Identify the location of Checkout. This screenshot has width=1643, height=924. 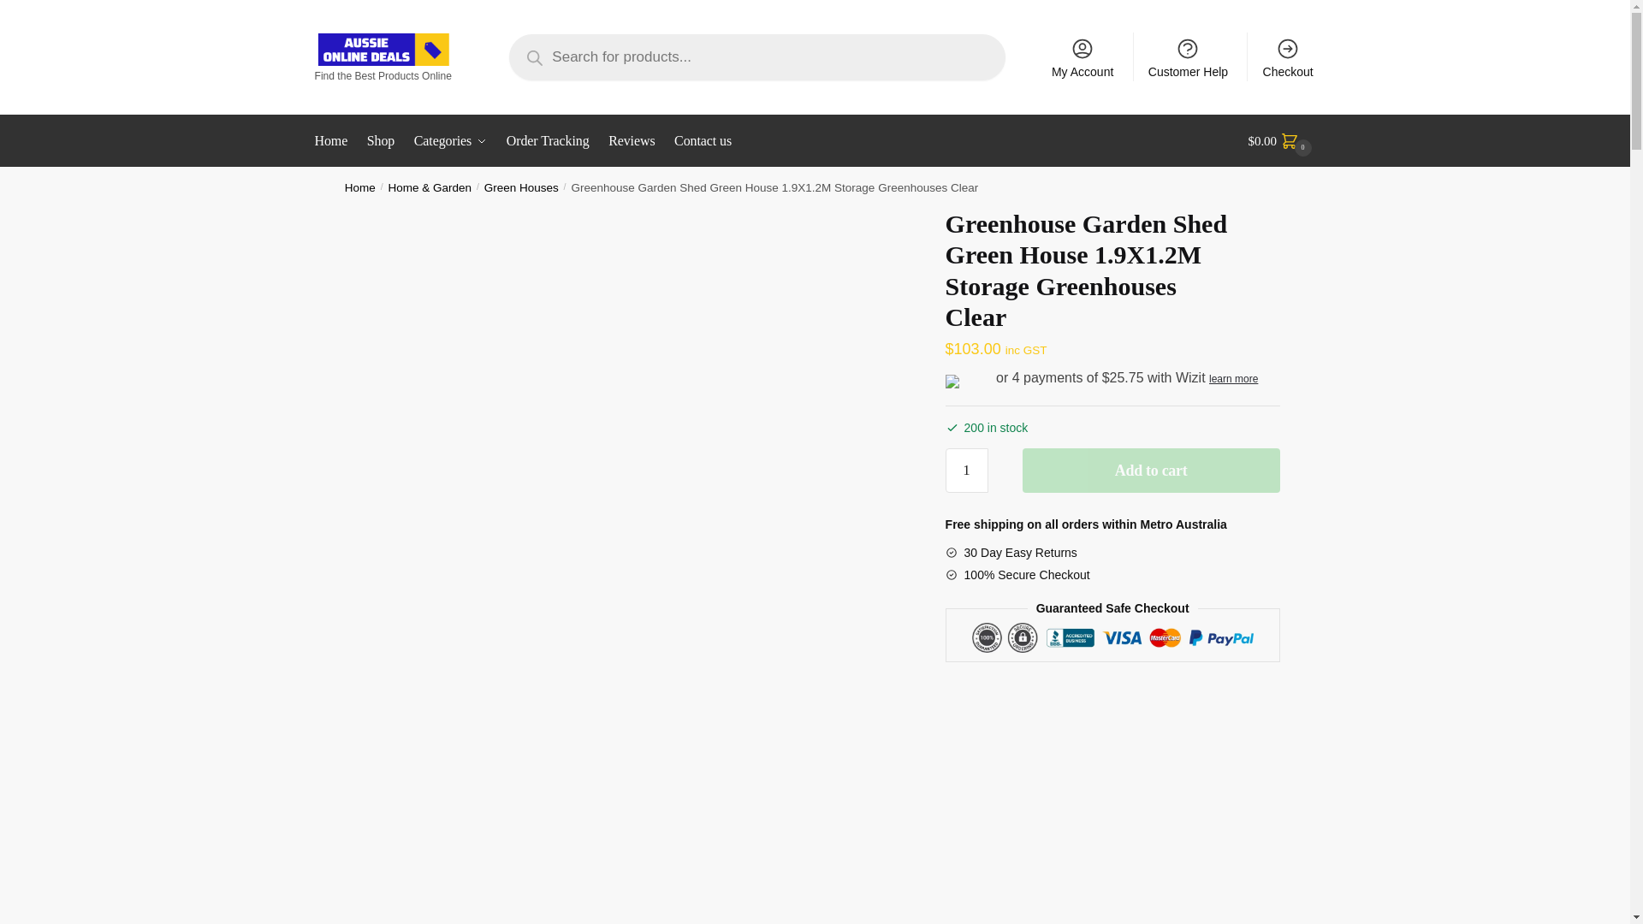
(1288, 56).